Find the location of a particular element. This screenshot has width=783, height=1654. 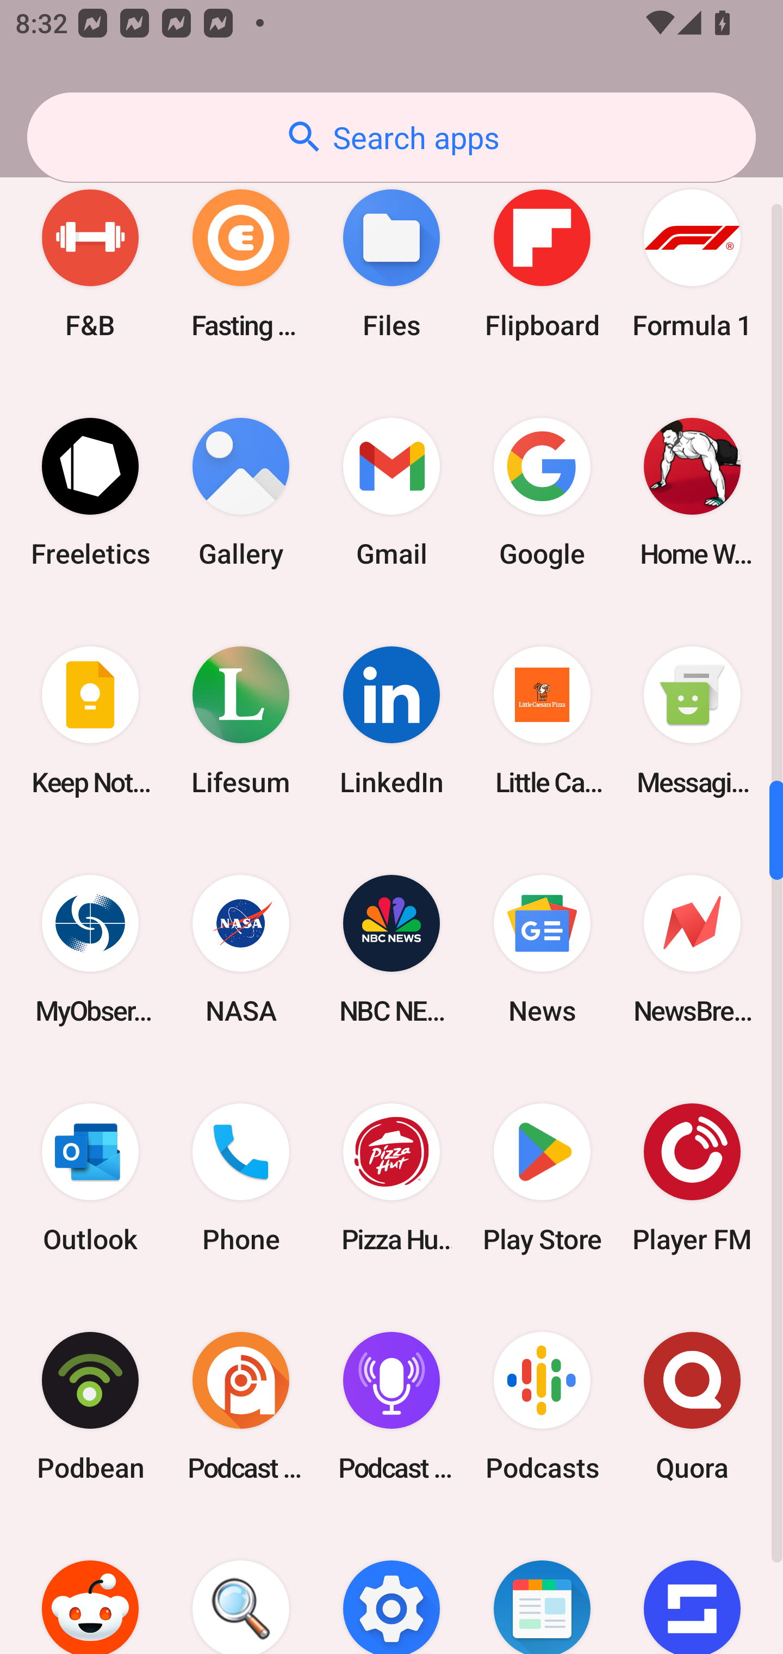

Outlook is located at coordinates (90, 1177).